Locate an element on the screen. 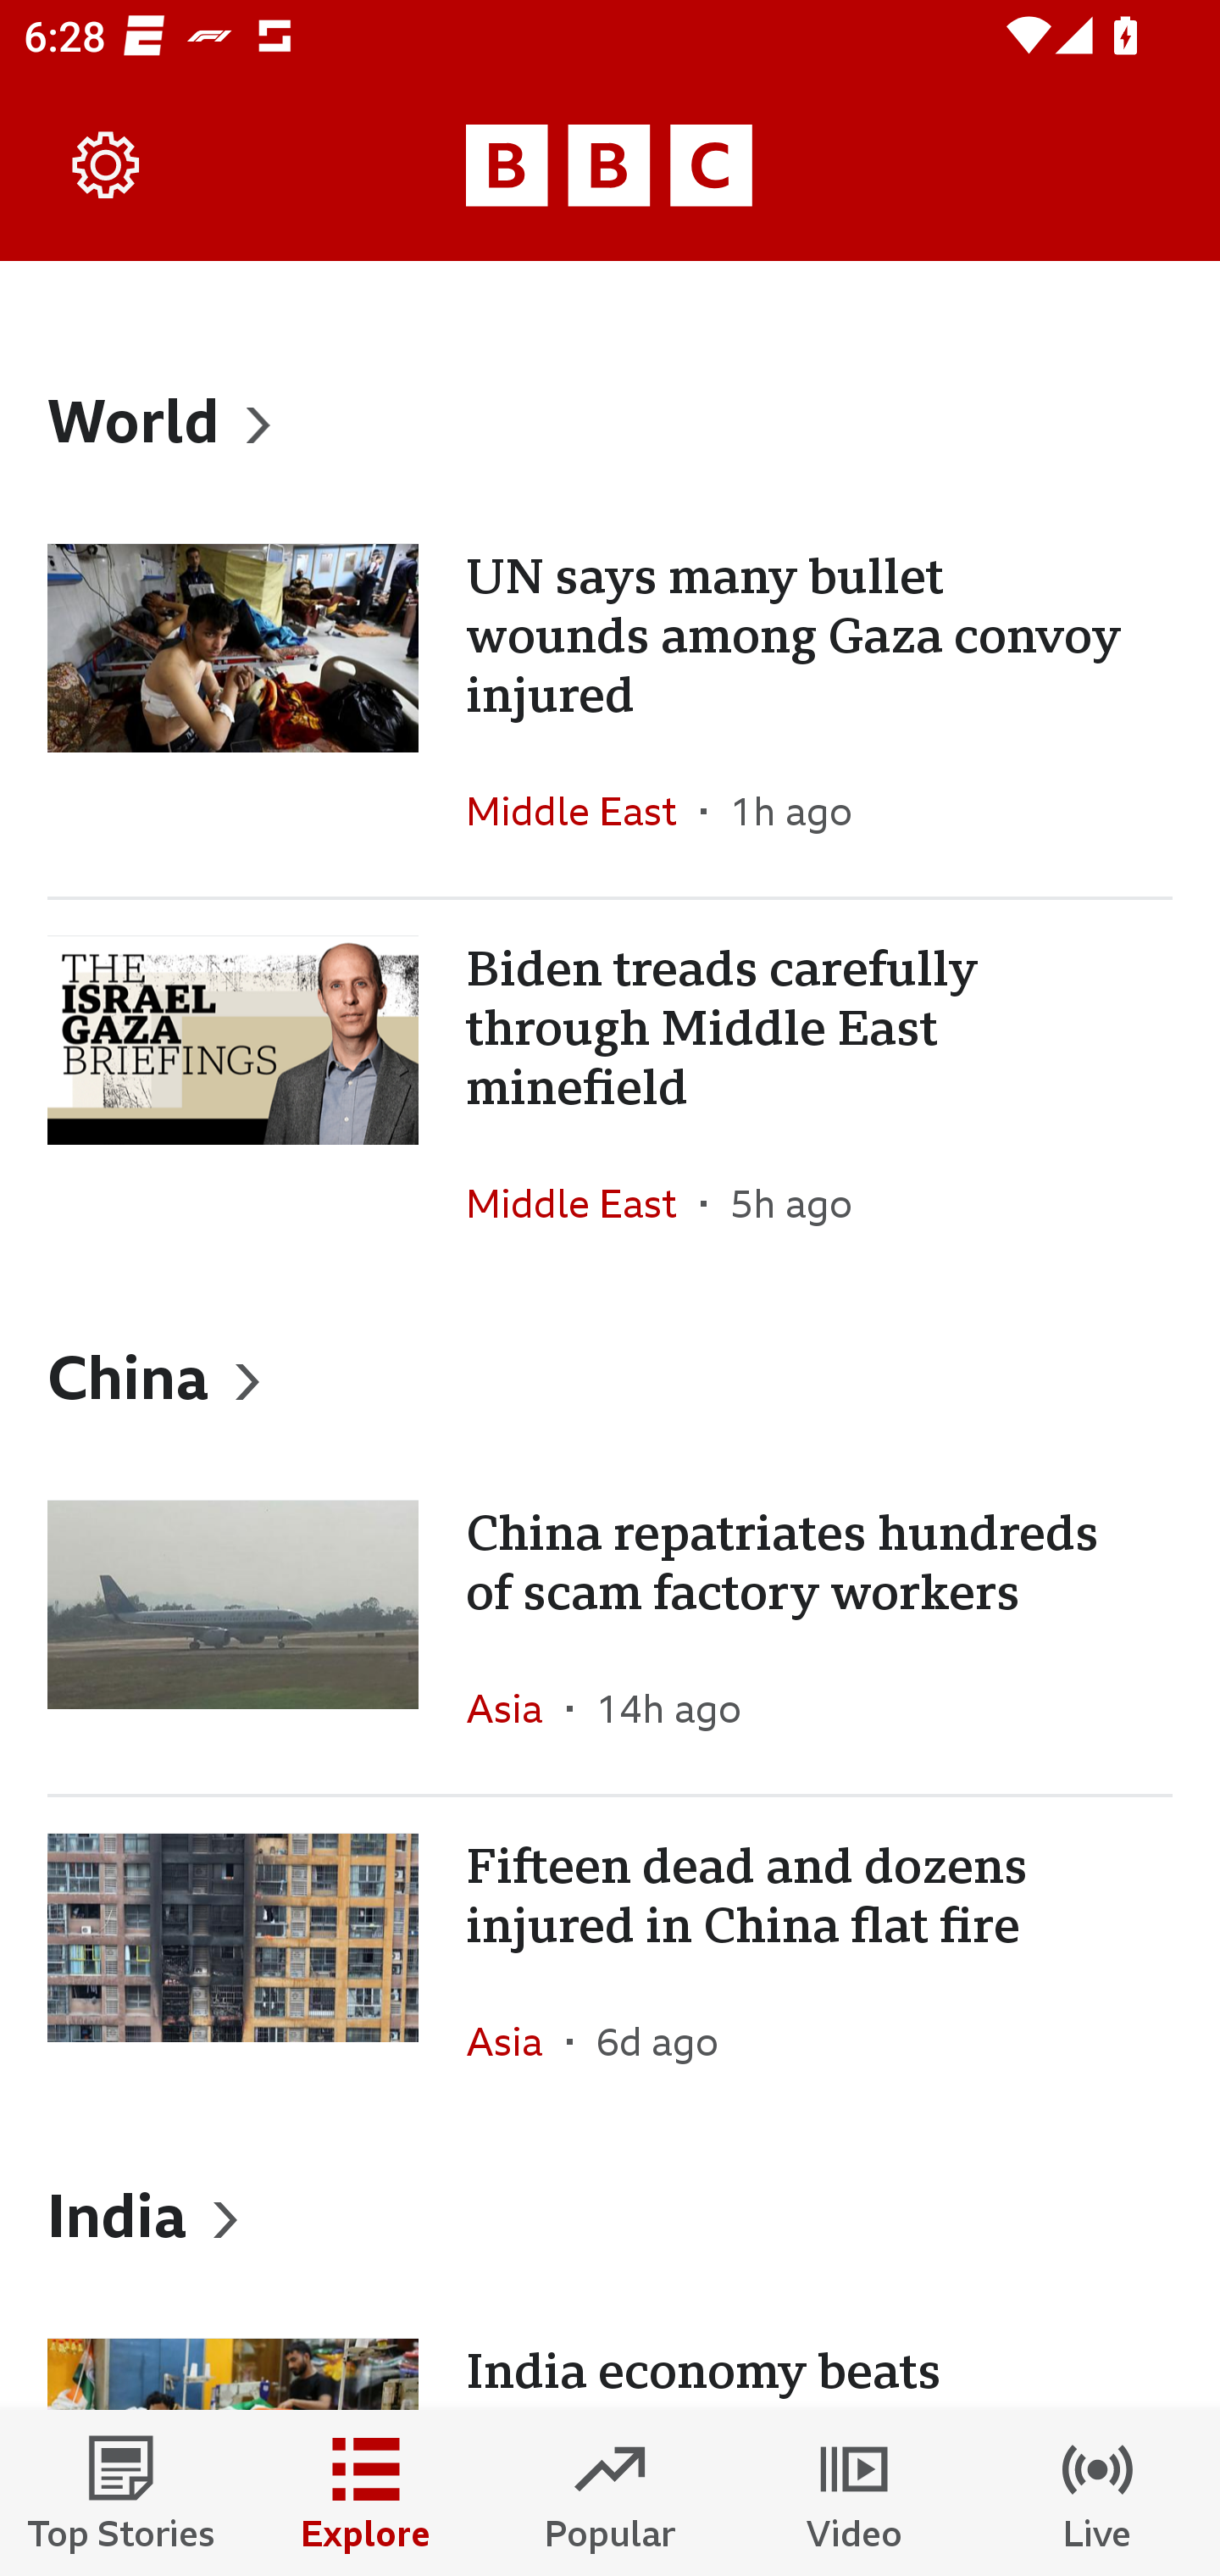 The height and width of the screenshot is (2576, 1220). World, Heading World    is located at coordinates (610, 419).